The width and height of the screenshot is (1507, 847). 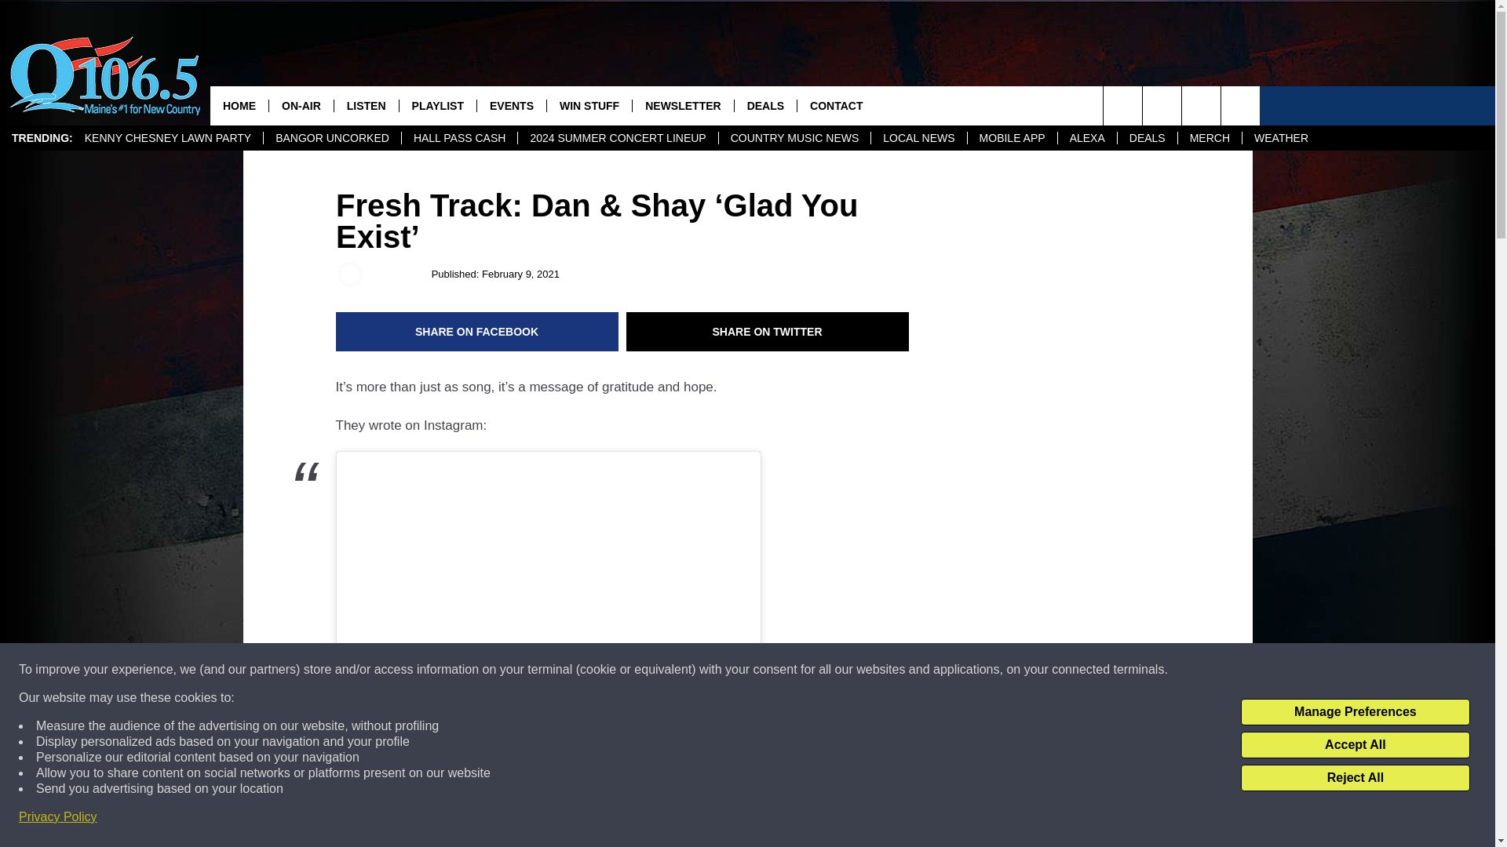 I want to click on Reject All, so click(x=1355, y=778).